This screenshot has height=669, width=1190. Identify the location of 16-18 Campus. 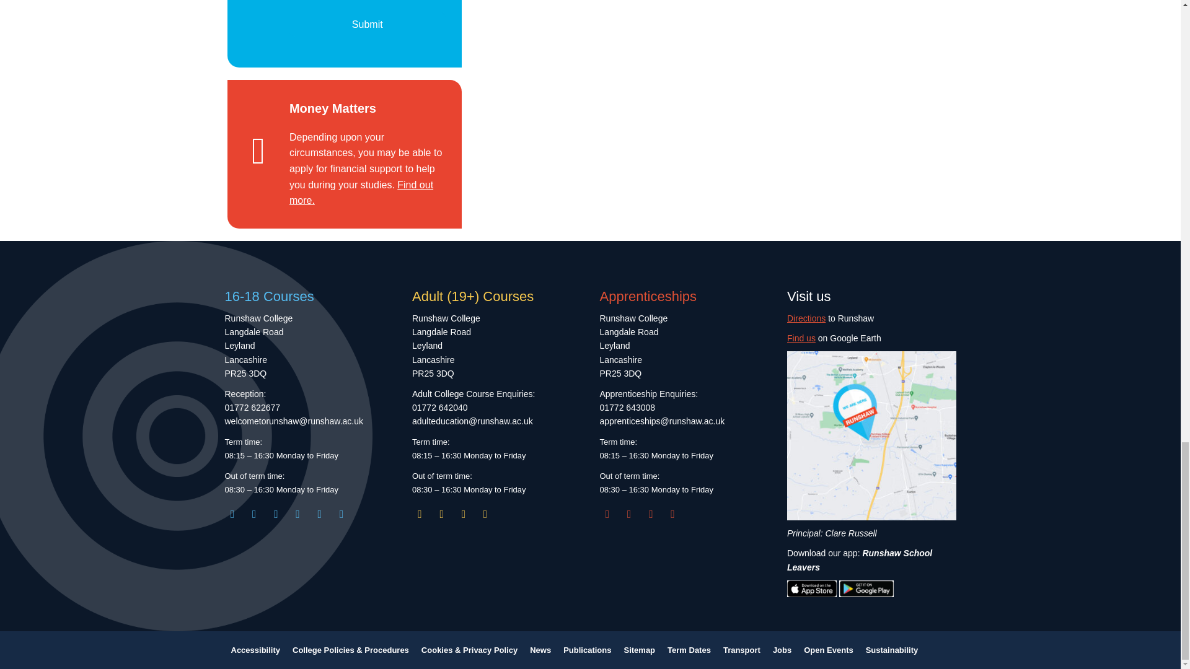
(309, 514).